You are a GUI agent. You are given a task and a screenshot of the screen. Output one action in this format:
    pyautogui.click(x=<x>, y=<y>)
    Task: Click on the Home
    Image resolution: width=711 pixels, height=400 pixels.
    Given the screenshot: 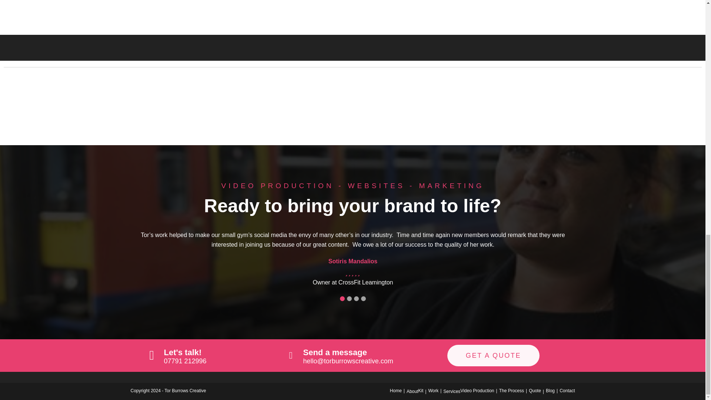 What is the action you would take?
    pyautogui.click(x=395, y=390)
    